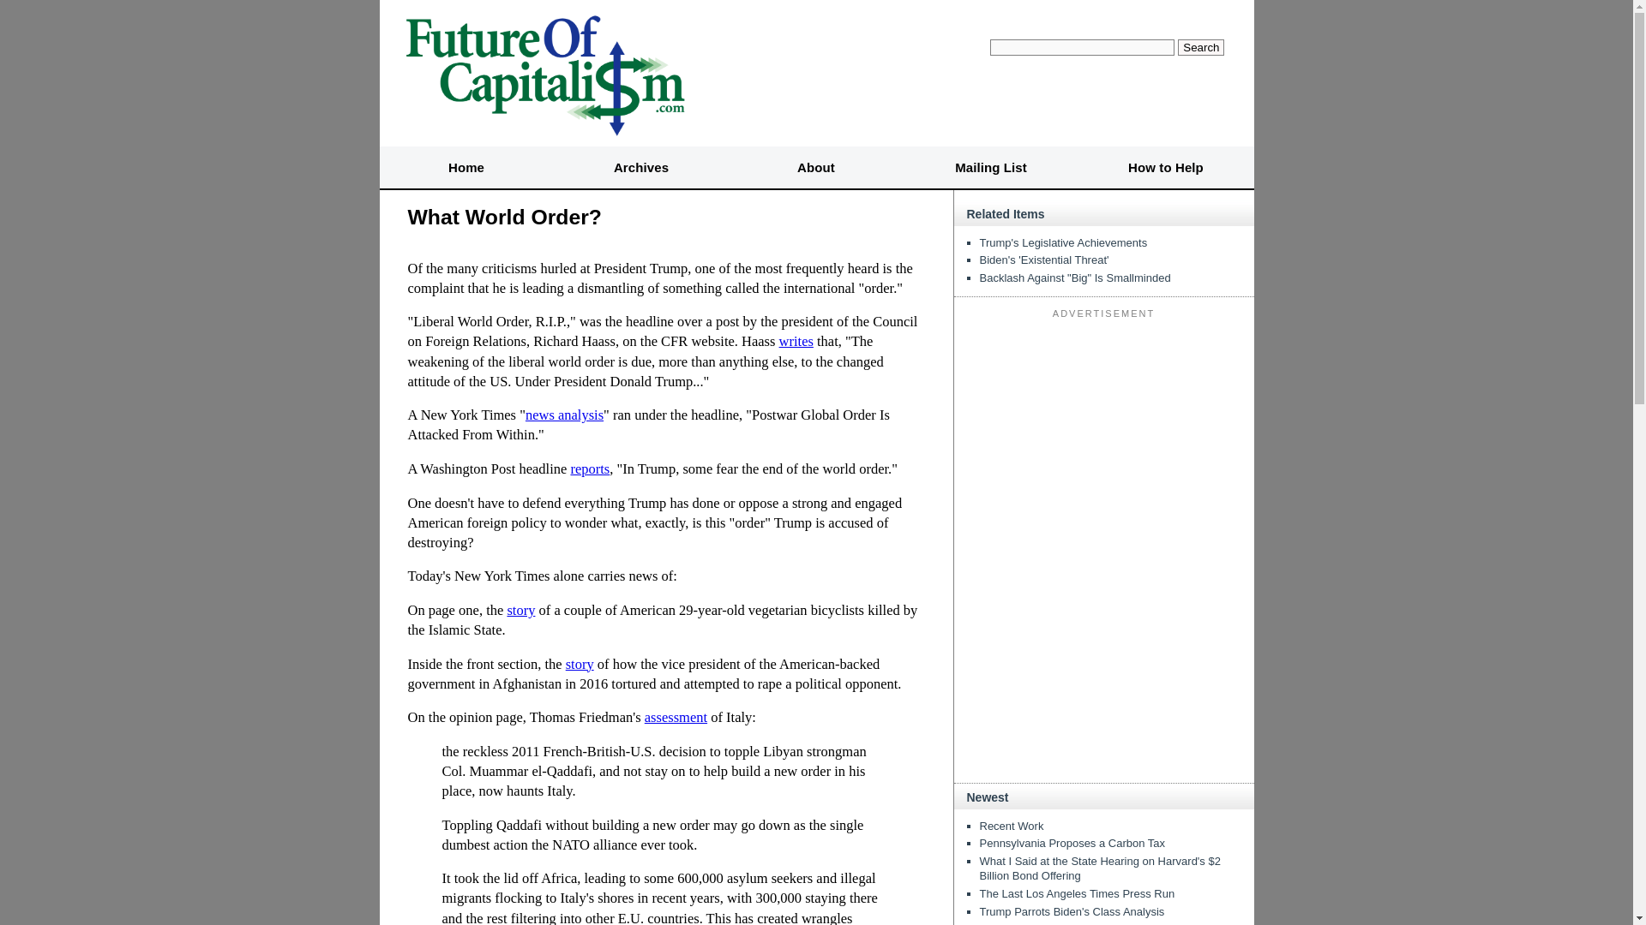  Describe the element at coordinates (1077, 892) in the screenshot. I see `The Last Los Angeles Times Press Run` at that location.